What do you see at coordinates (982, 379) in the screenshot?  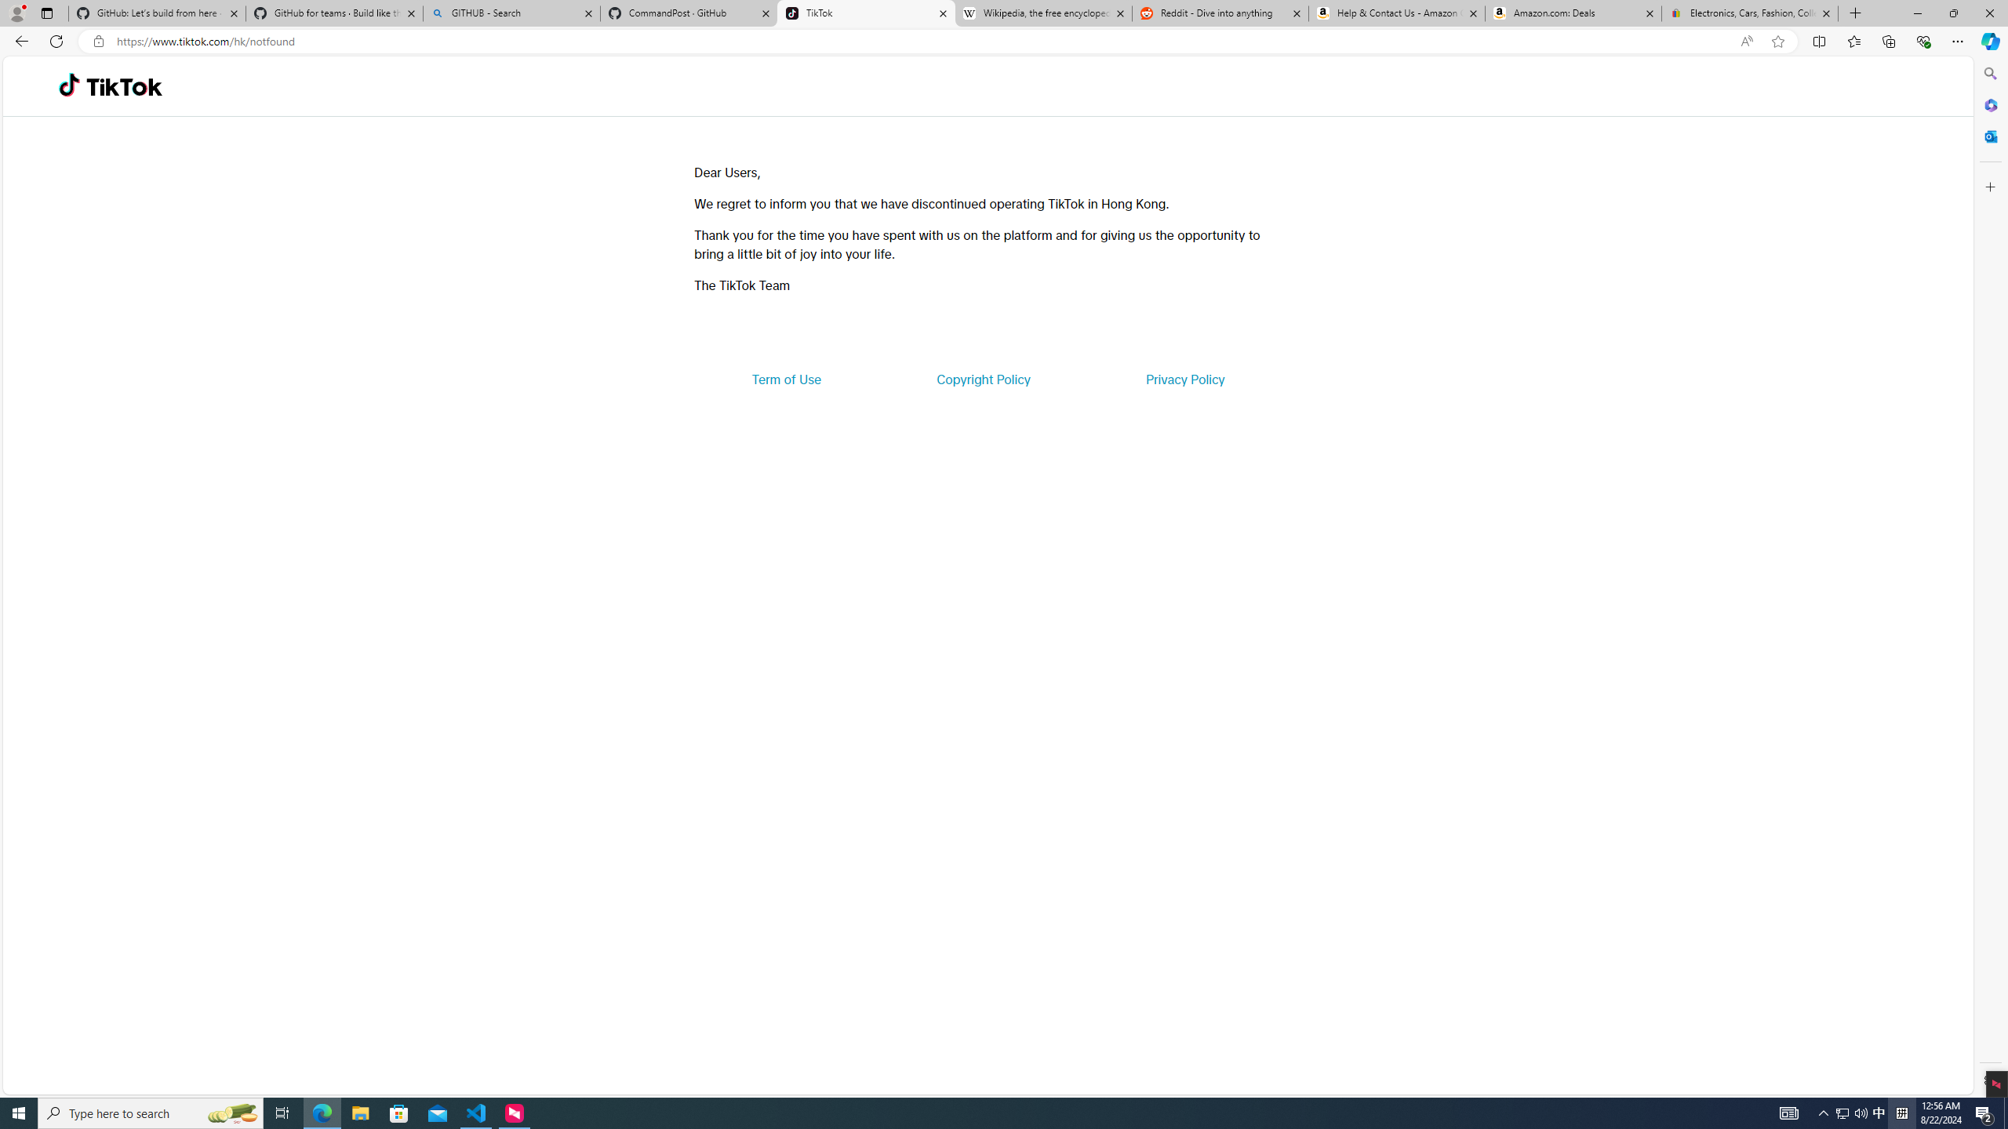 I see `Copyright Policy` at bounding box center [982, 379].